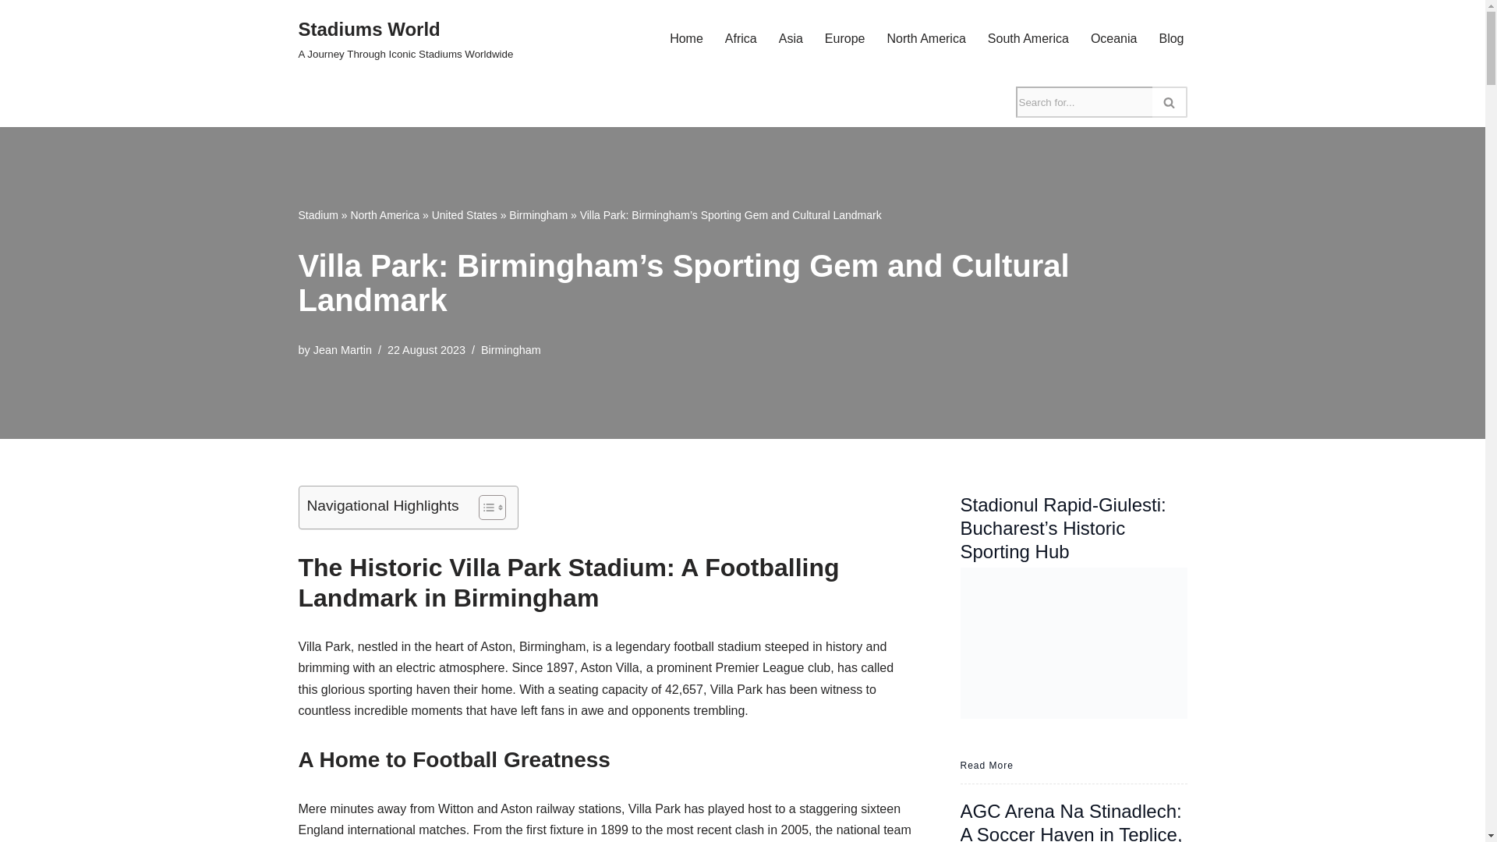  What do you see at coordinates (342, 349) in the screenshot?
I see `Jean Martin` at bounding box center [342, 349].